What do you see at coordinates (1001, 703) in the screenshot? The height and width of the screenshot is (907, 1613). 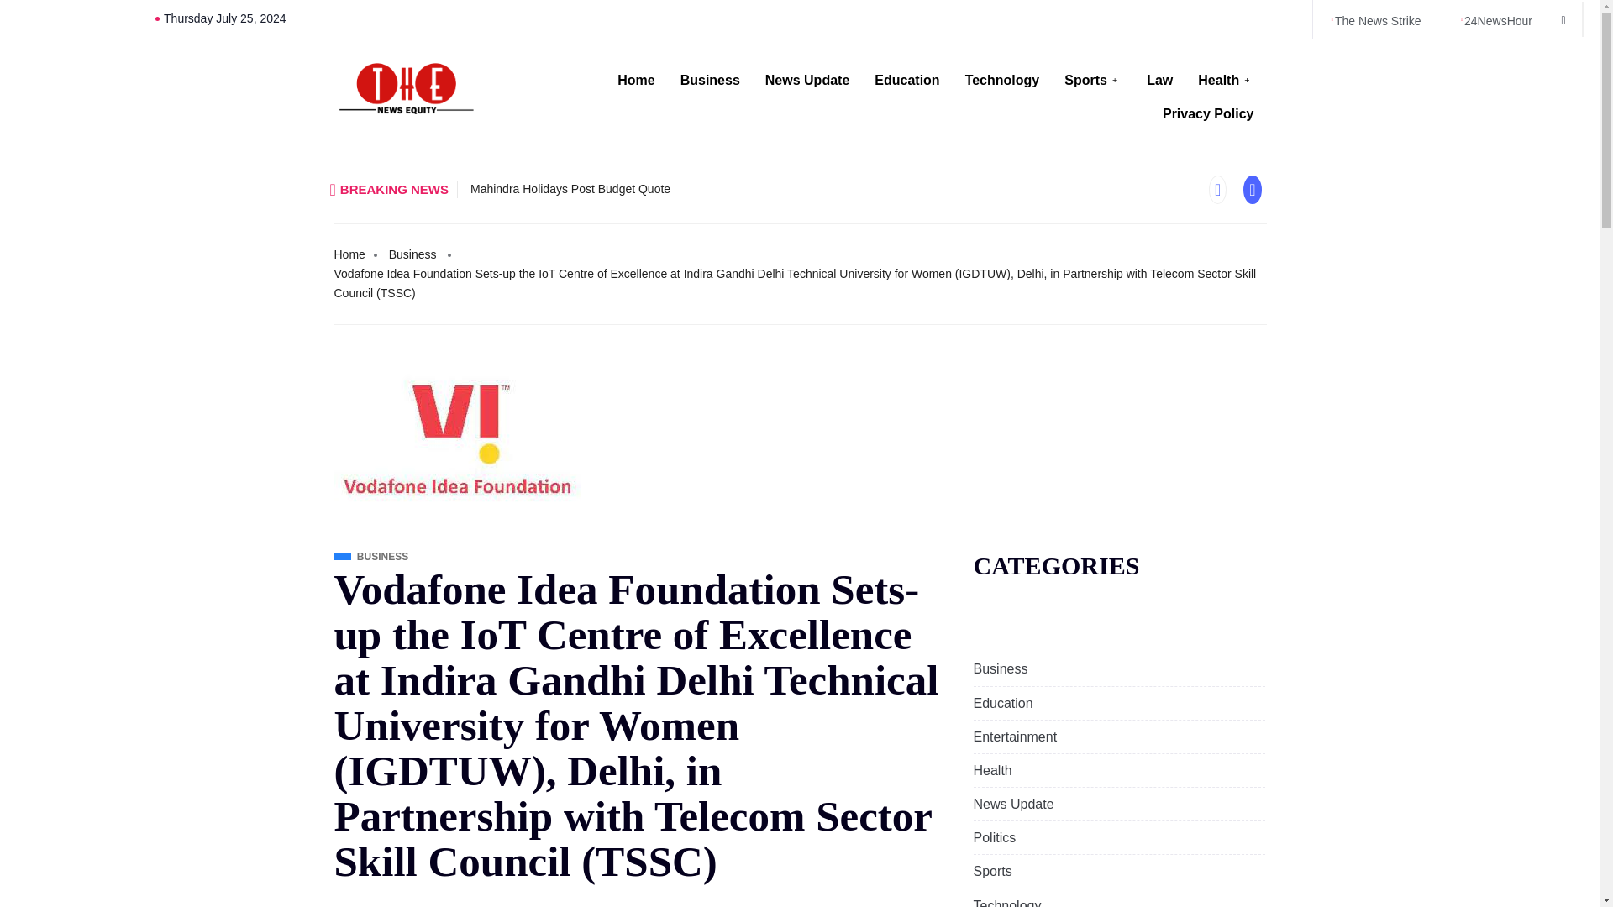 I see `Education` at bounding box center [1001, 703].